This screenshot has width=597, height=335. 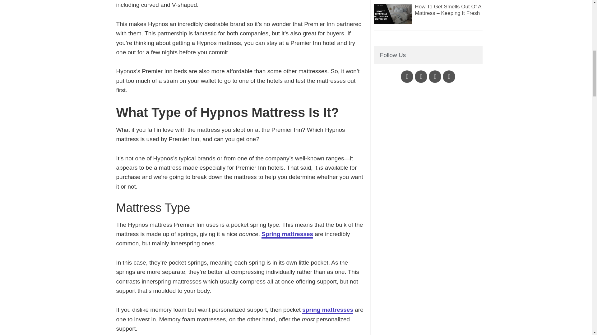 I want to click on spring mattresses, so click(x=328, y=310).